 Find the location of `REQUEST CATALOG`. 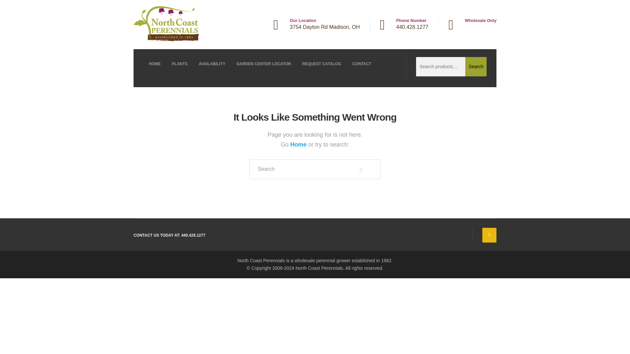

REQUEST CATALOG is located at coordinates (322, 64).